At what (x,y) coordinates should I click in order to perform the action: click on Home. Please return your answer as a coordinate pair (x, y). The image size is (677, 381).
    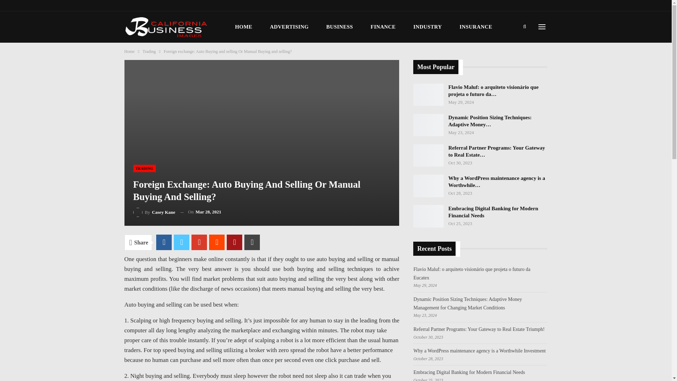
    Looking at the image, I should click on (129, 52).